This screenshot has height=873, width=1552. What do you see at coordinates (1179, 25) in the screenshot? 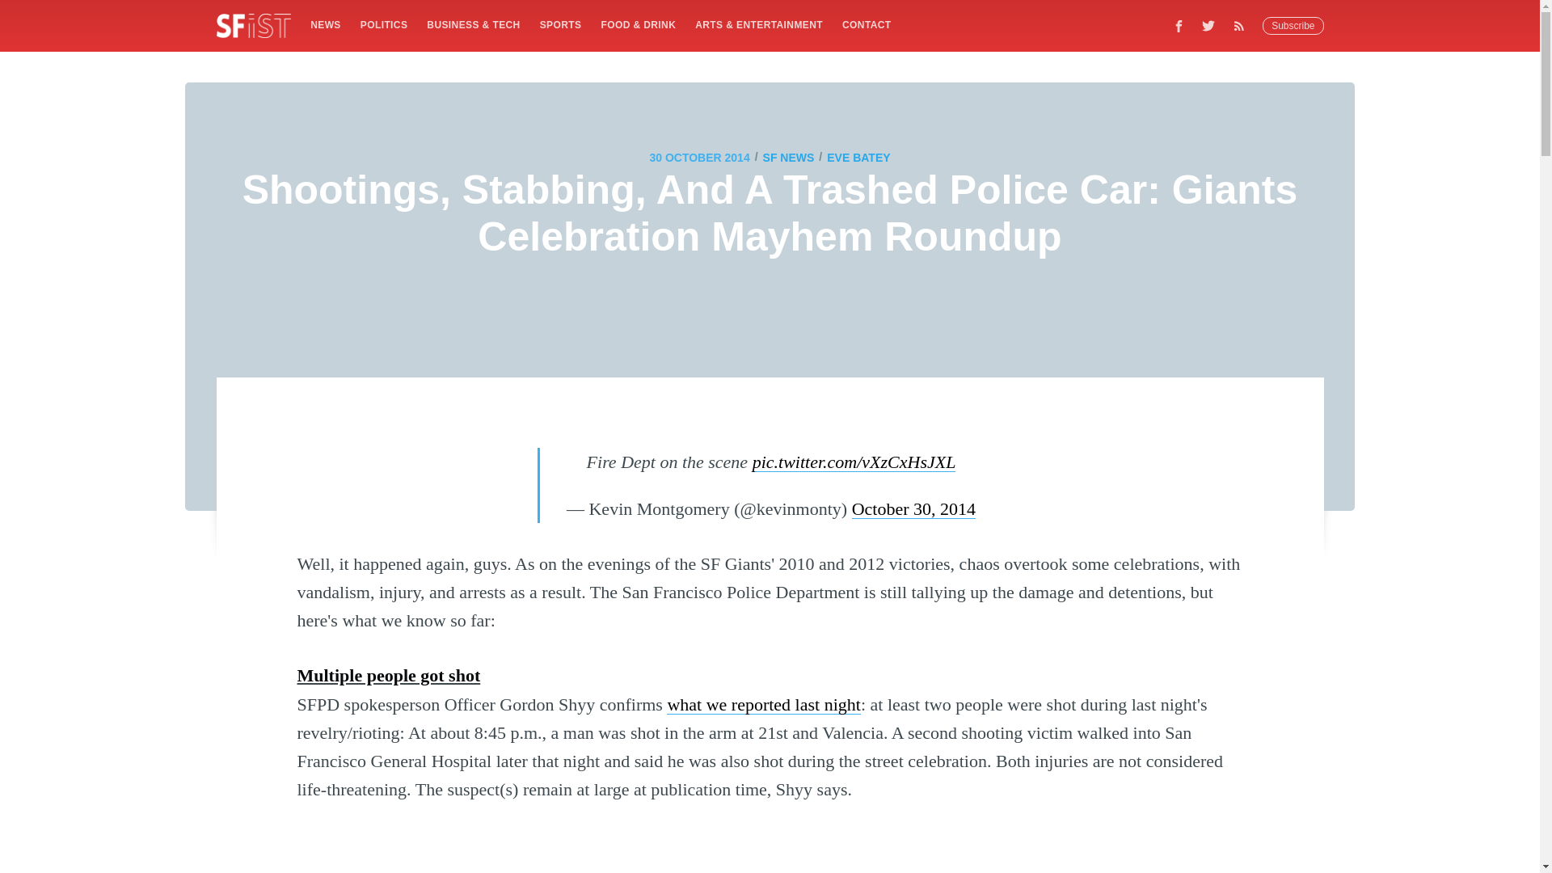
I see `Facebook` at bounding box center [1179, 25].